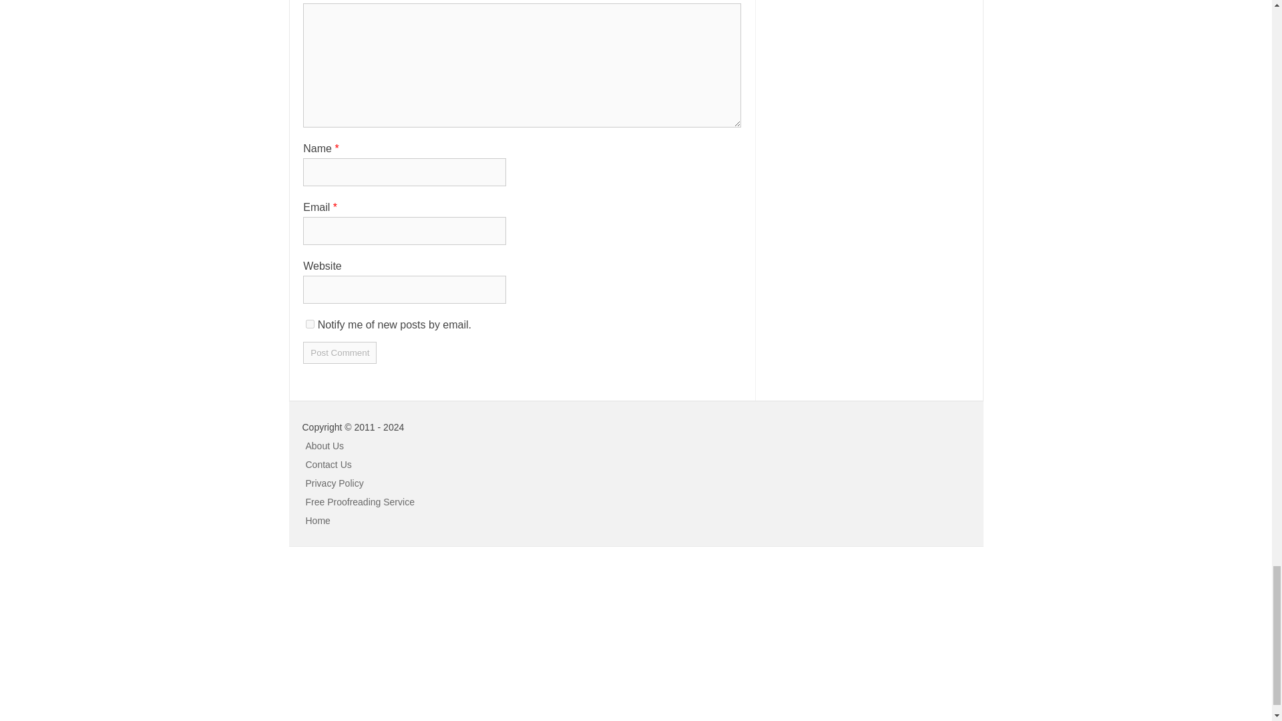 The height and width of the screenshot is (721, 1282). I want to click on Privacy Policy, so click(335, 483).